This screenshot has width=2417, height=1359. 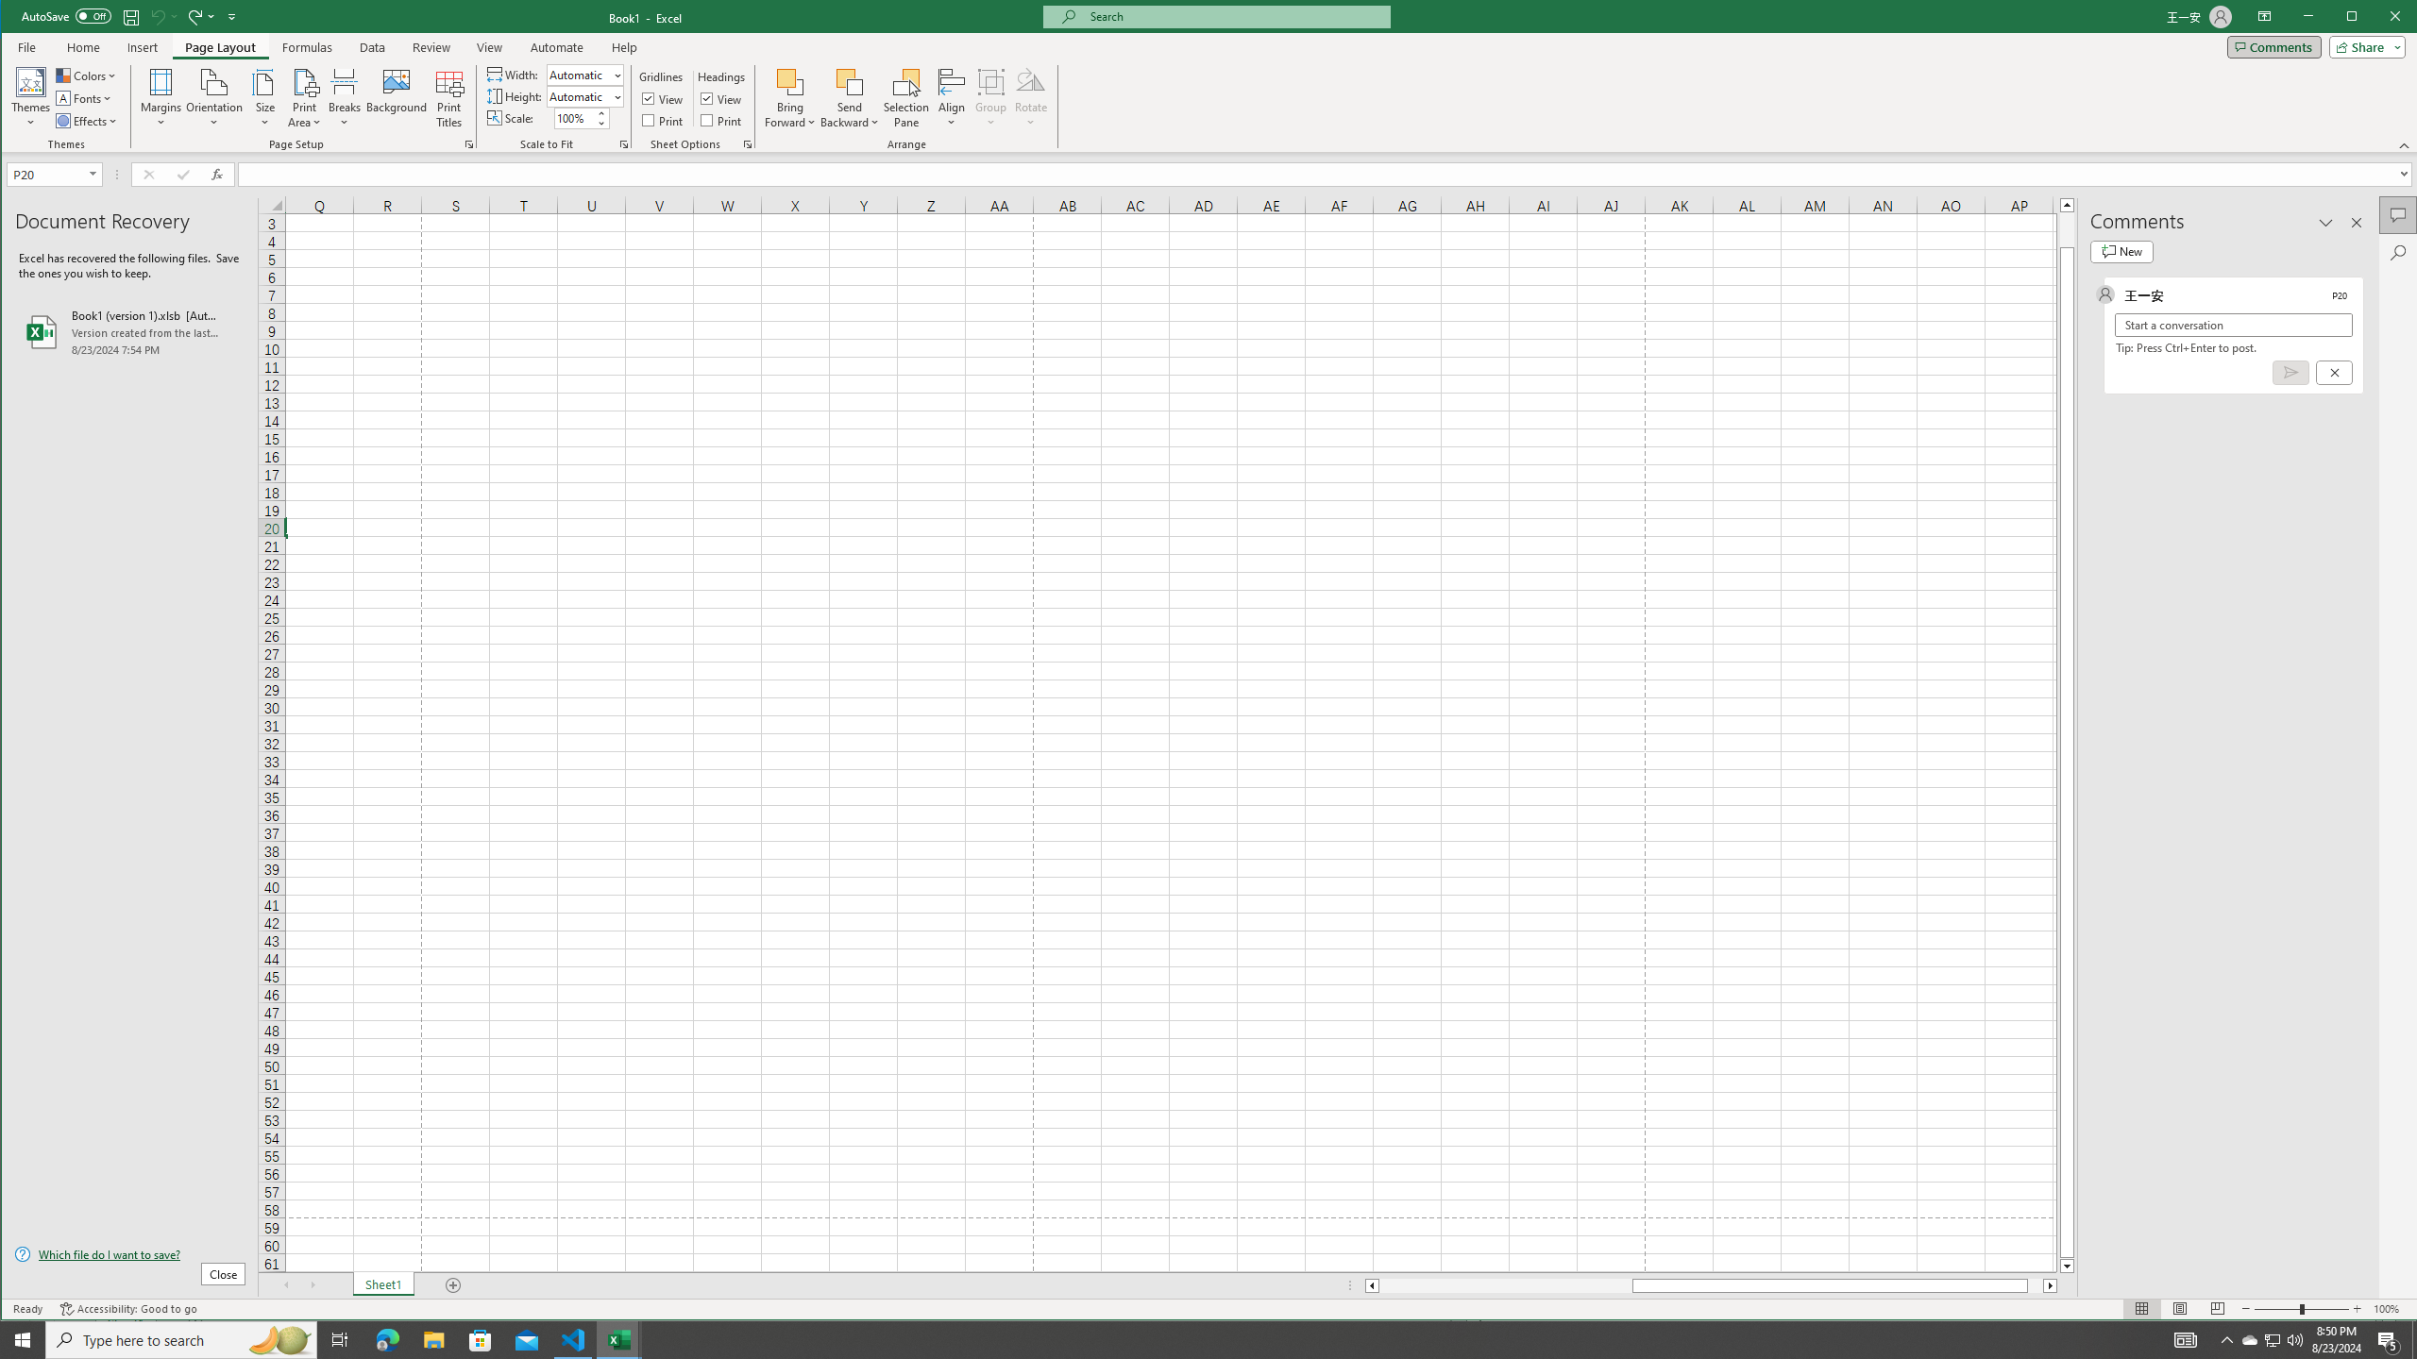 I want to click on Notification Chevron, so click(x=2226, y=1340).